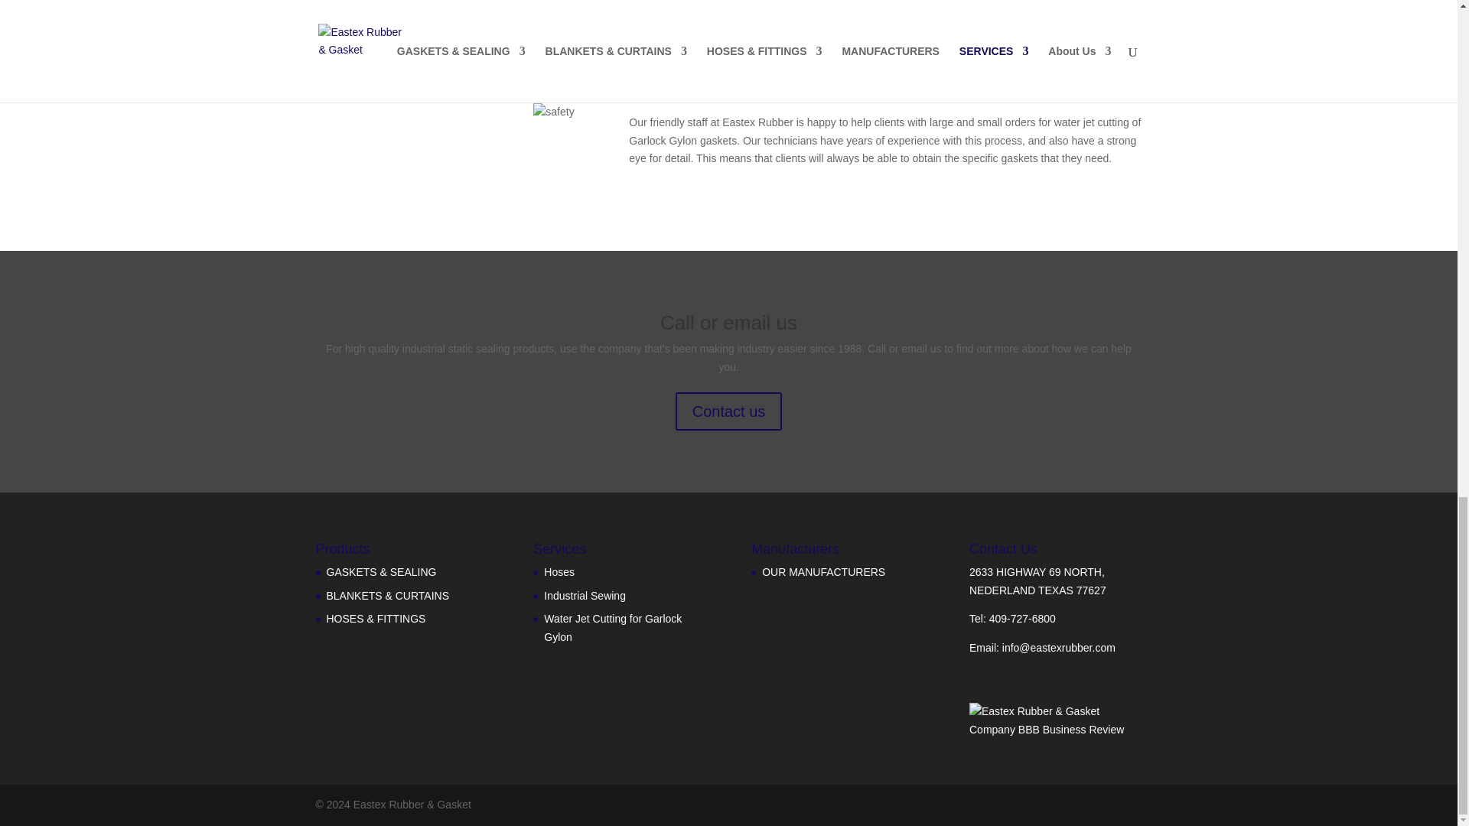 The height and width of the screenshot is (826, 1469). I want to click on OUR MANUFACTURERS, so click(823, 572).